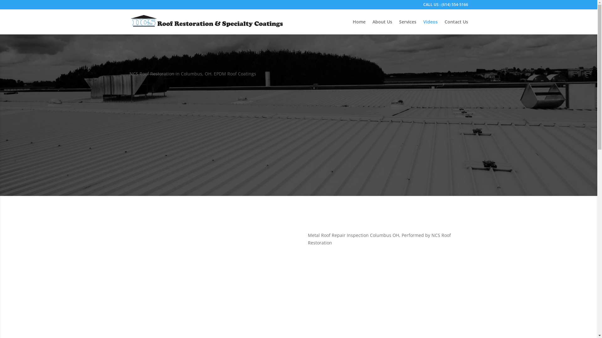  What do you see at coordinates (457, 27) in the screenshot?
I see `Contact Us` at bounding box center [457, 27].